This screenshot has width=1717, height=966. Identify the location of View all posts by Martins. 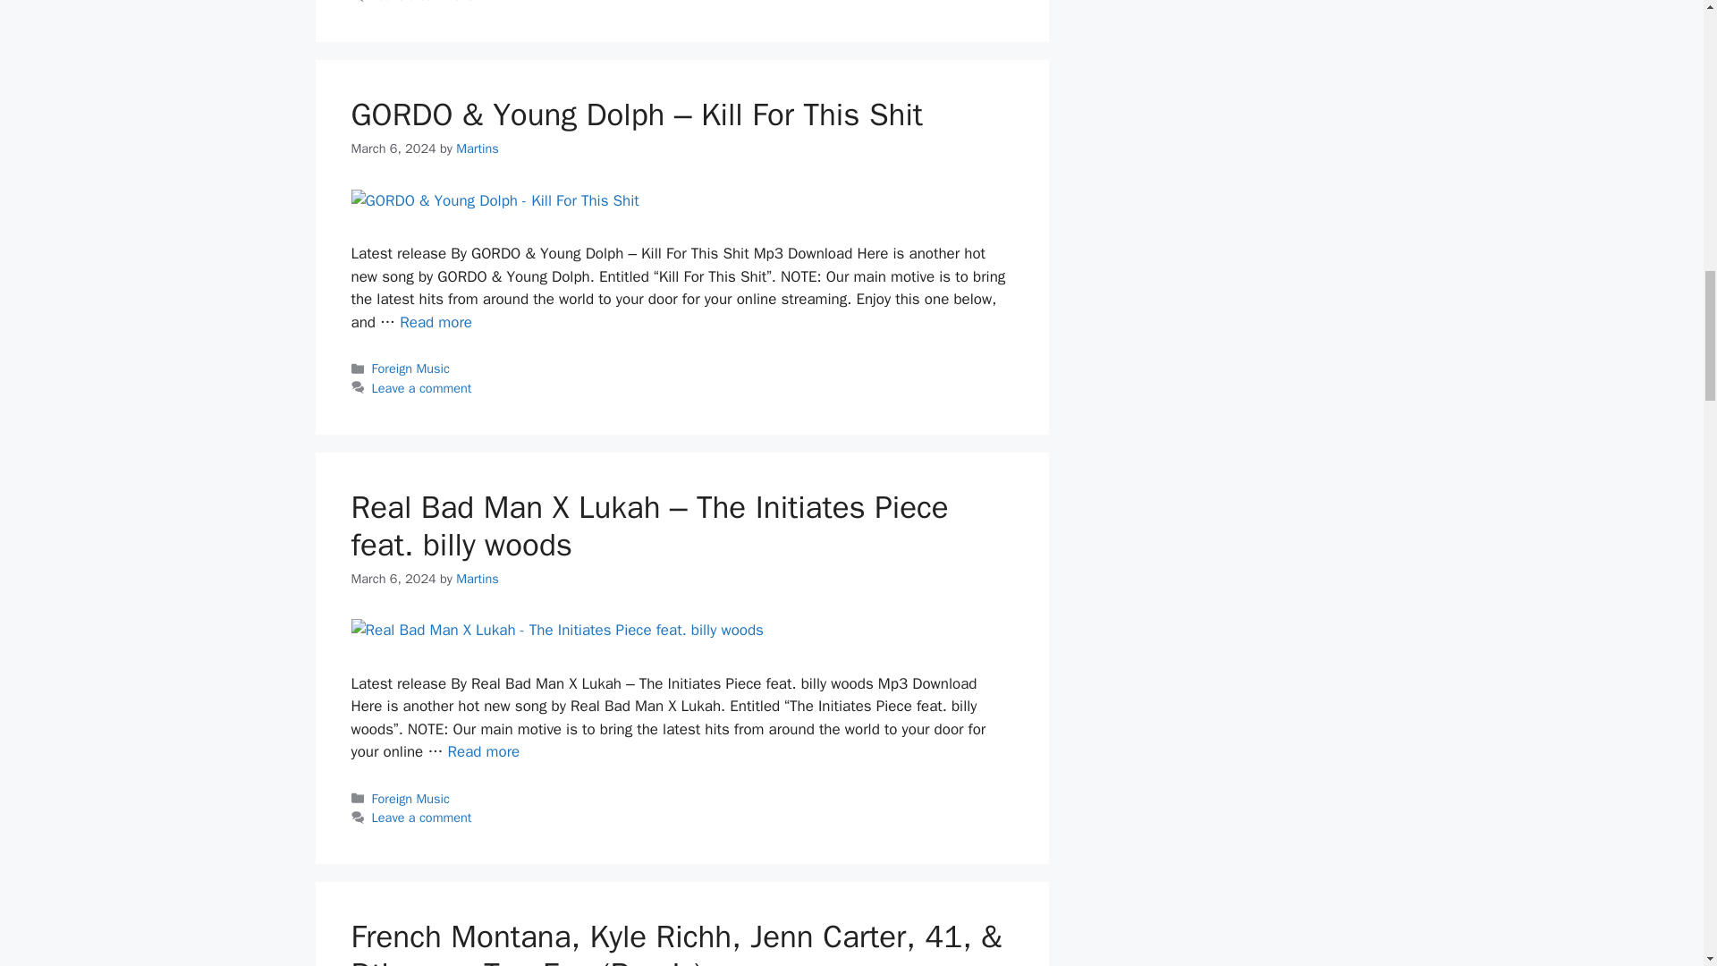
(478, 148).